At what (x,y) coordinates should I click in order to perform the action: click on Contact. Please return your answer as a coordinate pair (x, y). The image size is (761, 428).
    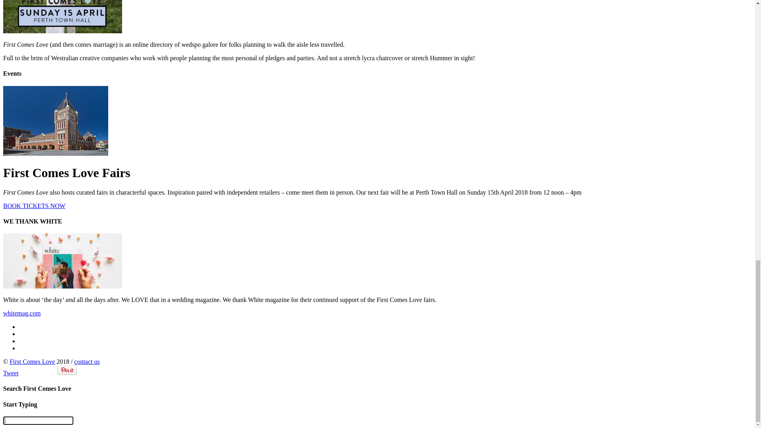
    Looking at the image, I should click on (29, 38).